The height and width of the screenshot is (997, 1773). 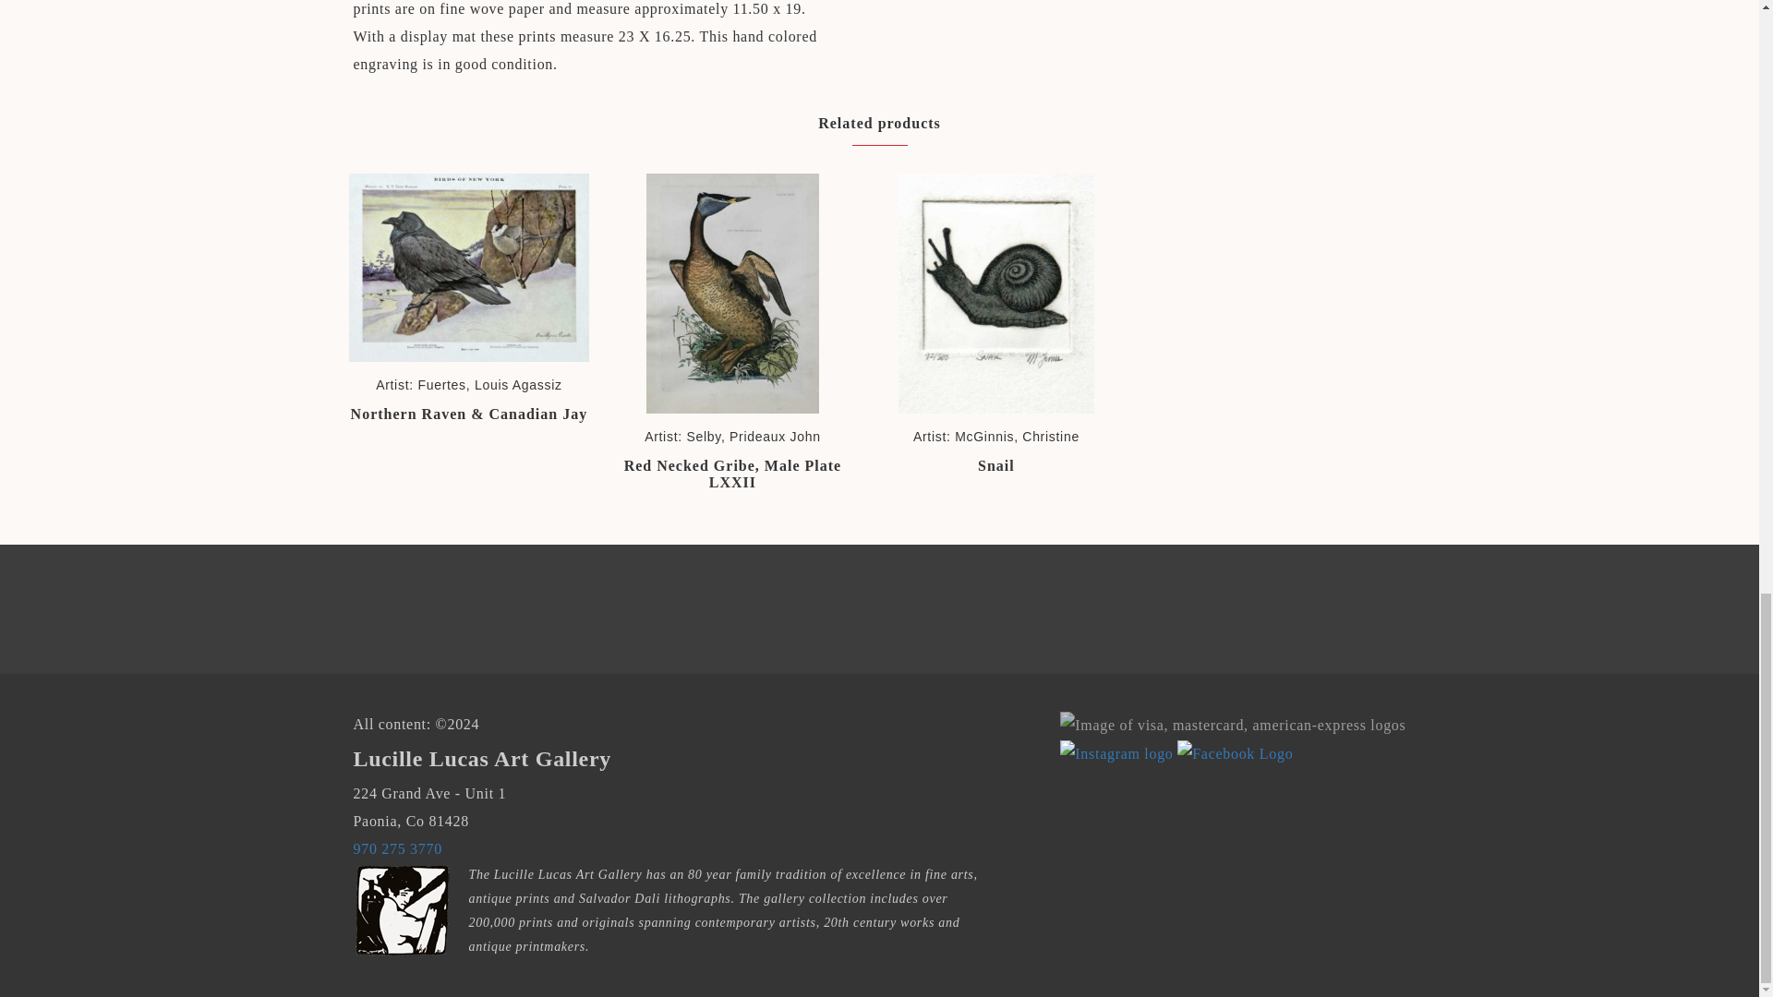 What do you see at coordinates (1018, 436) in the screenshot?
I see `McGinnis, Christine` at bounding box center [1018, 436].